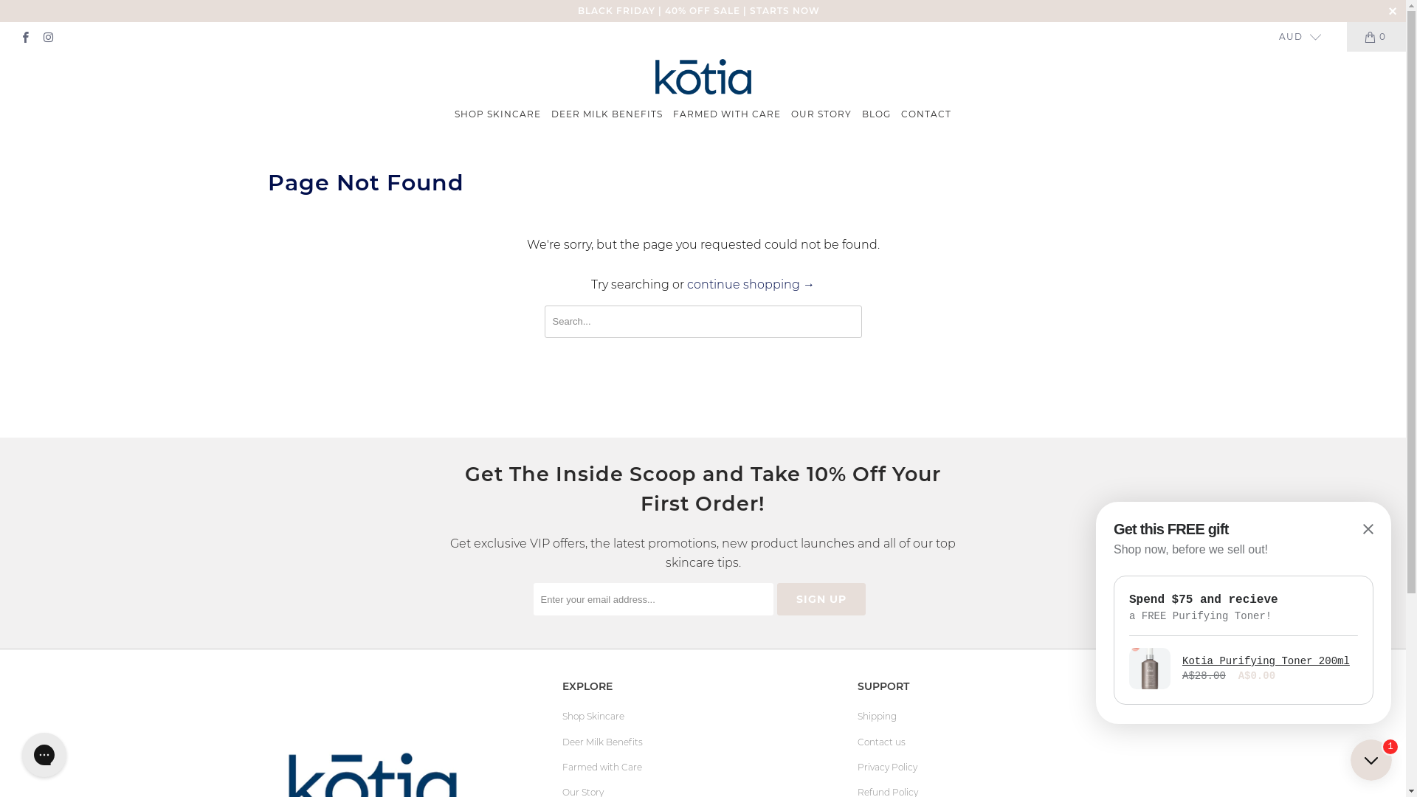 This screenshot has width=1417, height=797. I want to click on Kotia, so click(703, 77).